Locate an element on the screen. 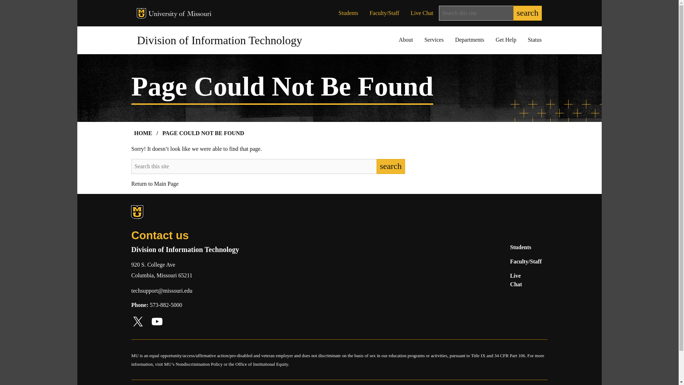 The width and height of the screenshot is (684, 385). Departments is located at coordinates (470, 40).